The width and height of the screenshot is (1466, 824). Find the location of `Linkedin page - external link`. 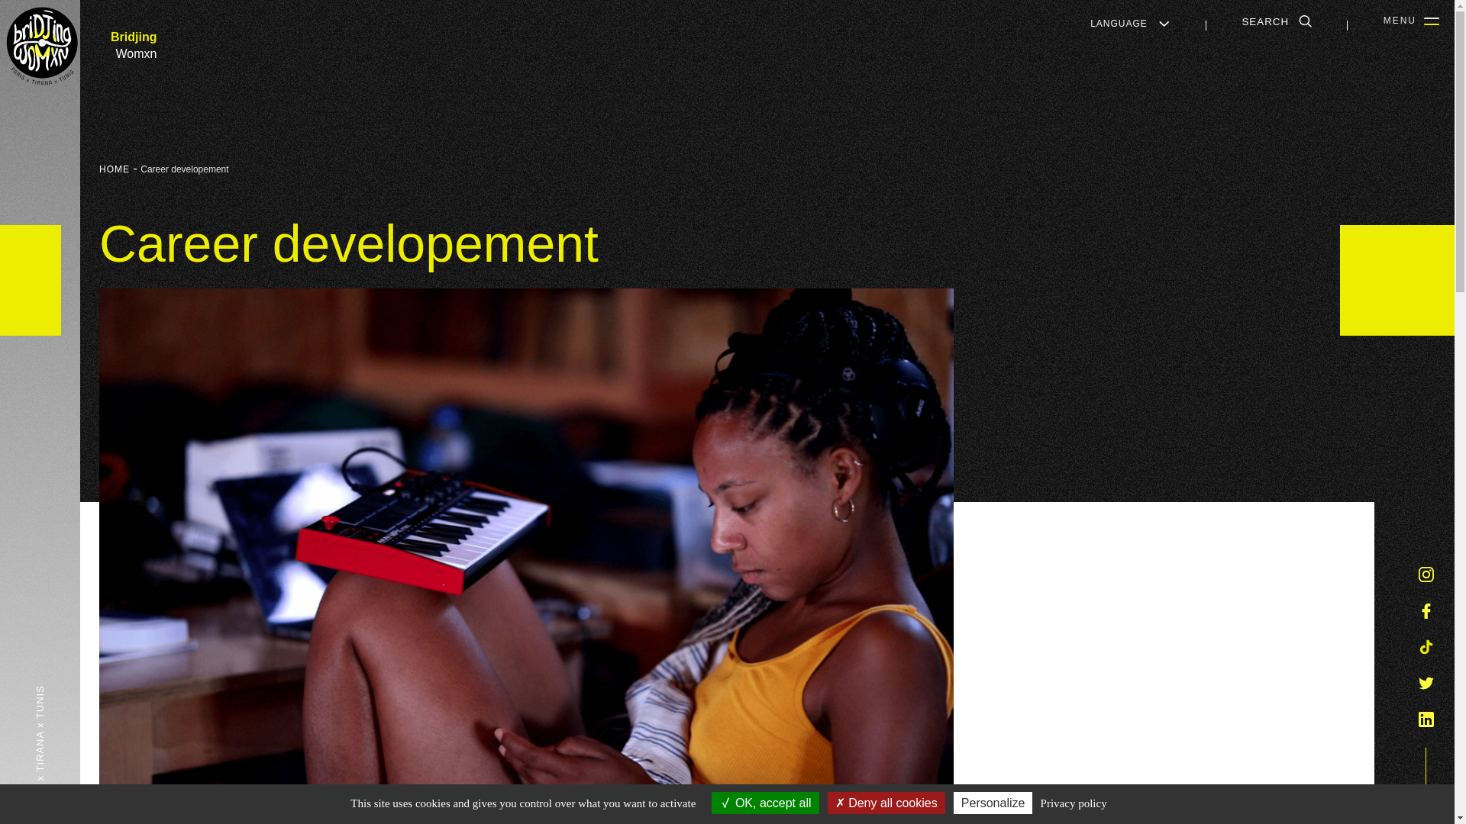

Linkedin page - external link is located at coordinates (1426, 719).